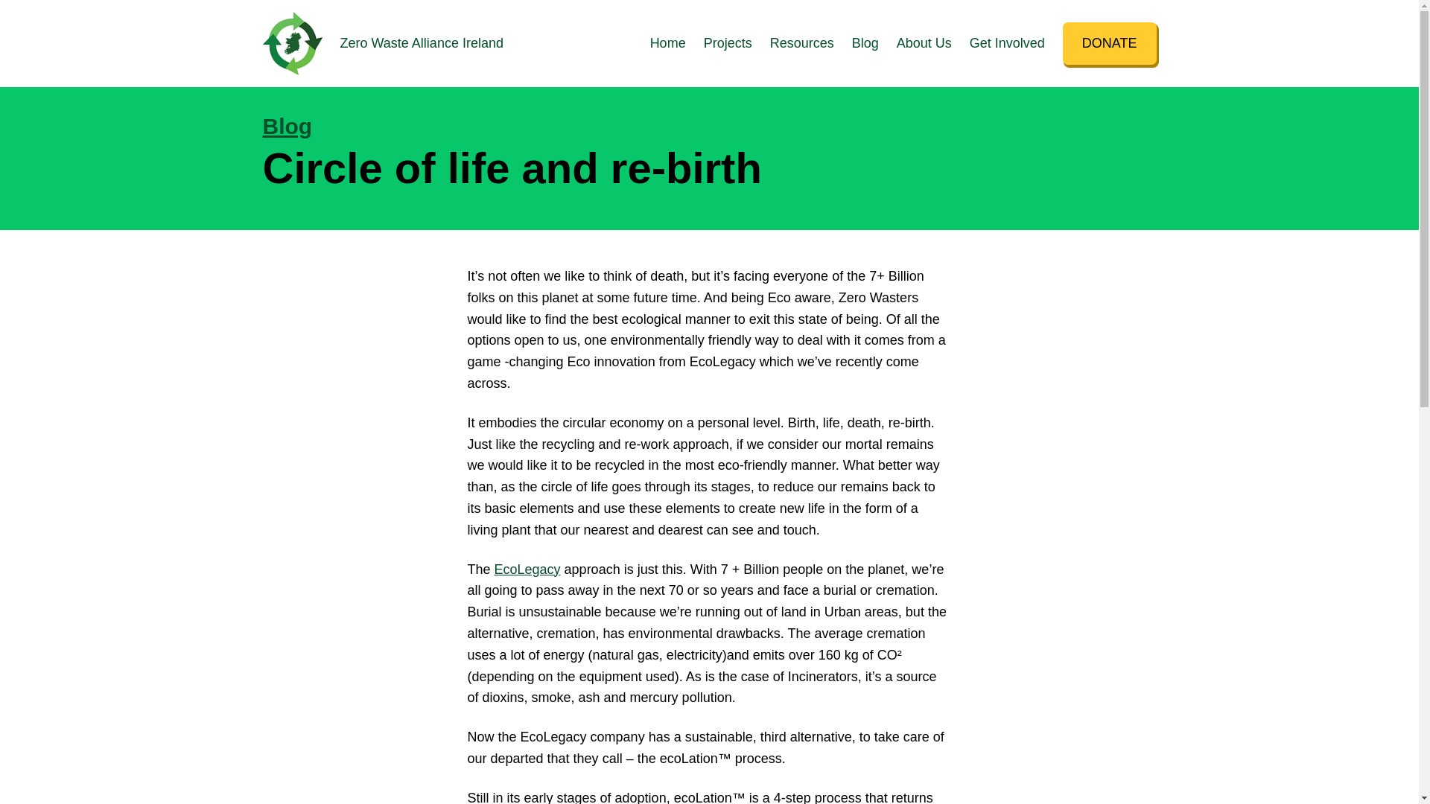 The height and width of the screenshot is (804, 1430). Describe the element at coordinates (286, 126) in the screenshot. I see `Blog` at that location.